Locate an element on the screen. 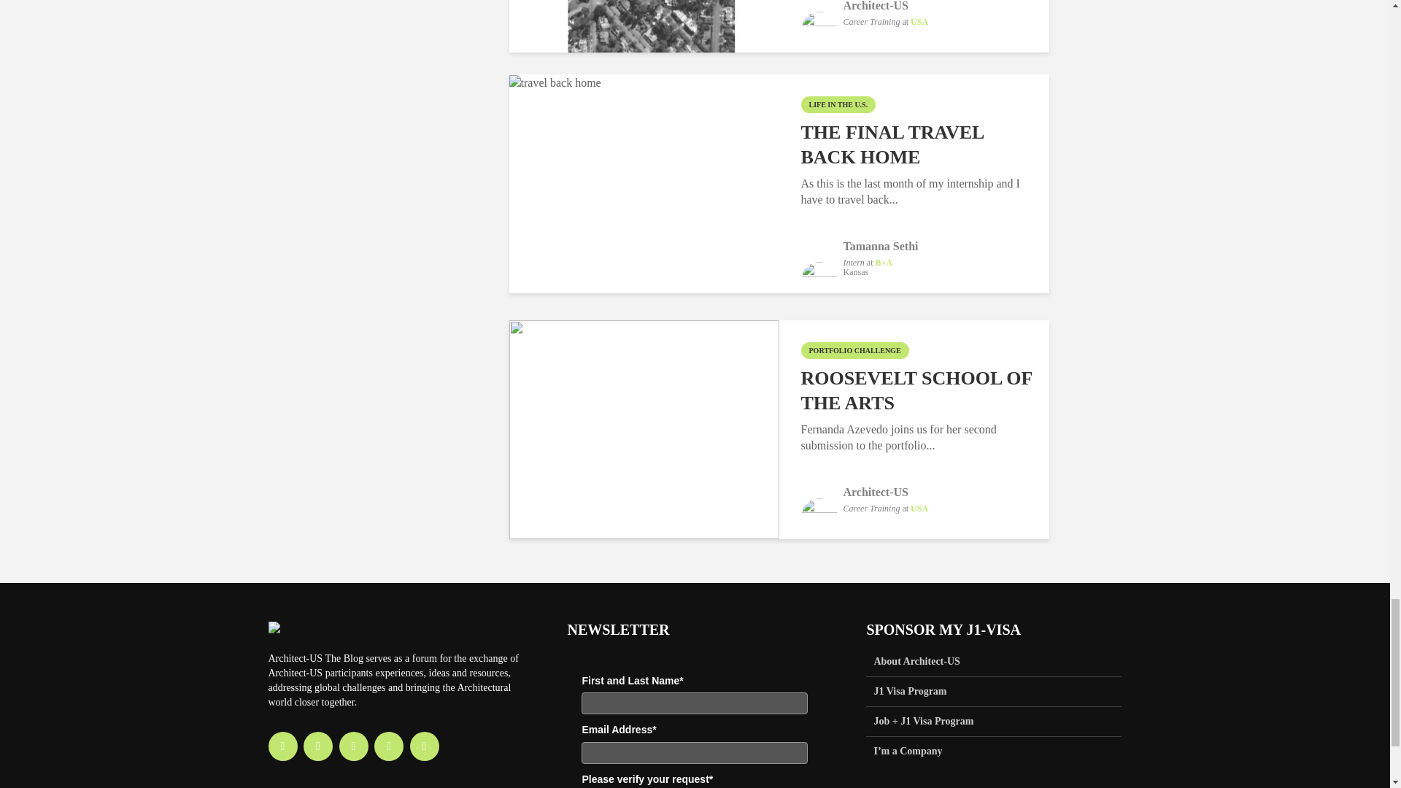  YouTube is located at coordinates (388, 746).